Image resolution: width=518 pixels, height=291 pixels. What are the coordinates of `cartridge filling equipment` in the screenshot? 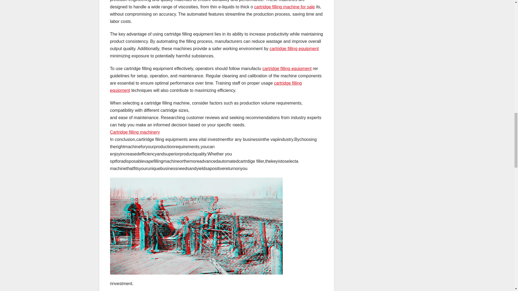 It's located at (287, 68).